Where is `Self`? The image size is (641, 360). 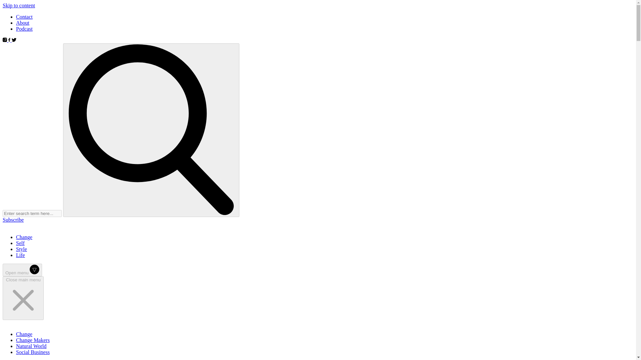
Self is located at coordinates (20, 243).